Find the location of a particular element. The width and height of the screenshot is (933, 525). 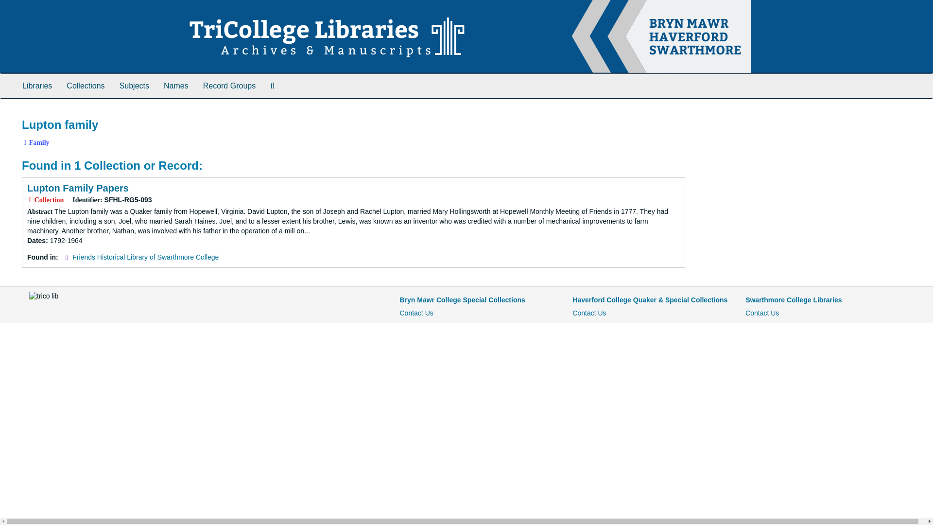

Names is located at coordinates (176, 86).